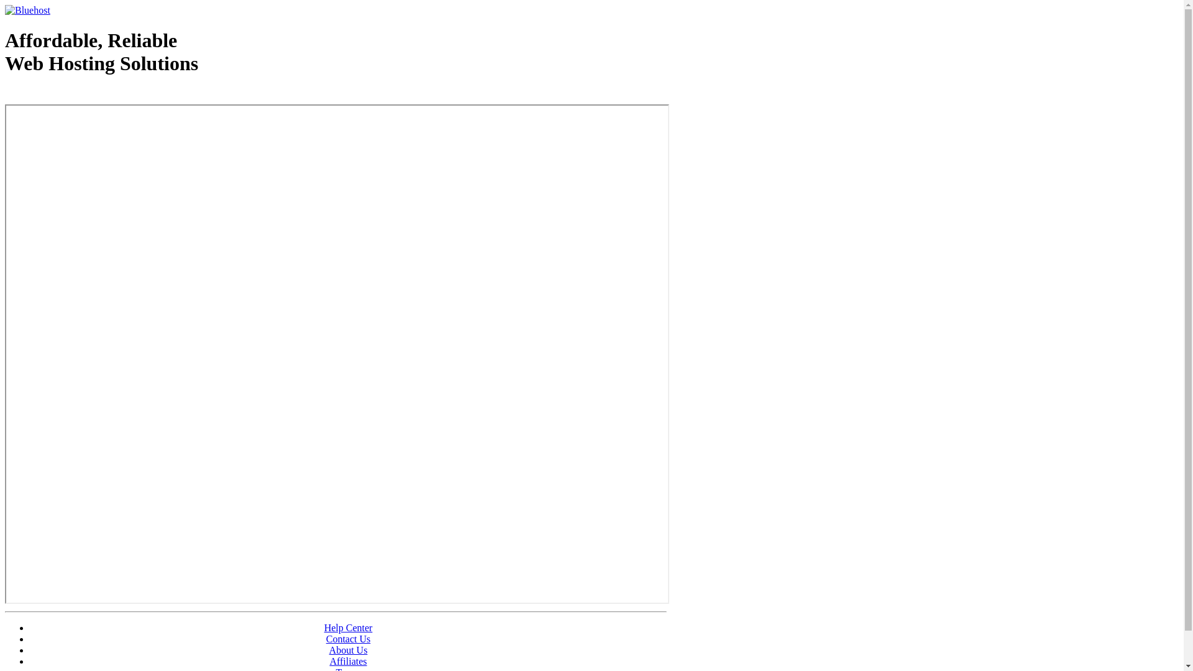 The width and height of the screenshot is (1193, 671). What do you see at coordinates (77, 95) in the screenshot?
I see `Web Hosting - courtesy of www.bluehost.com` at bounding box center [77, 95].